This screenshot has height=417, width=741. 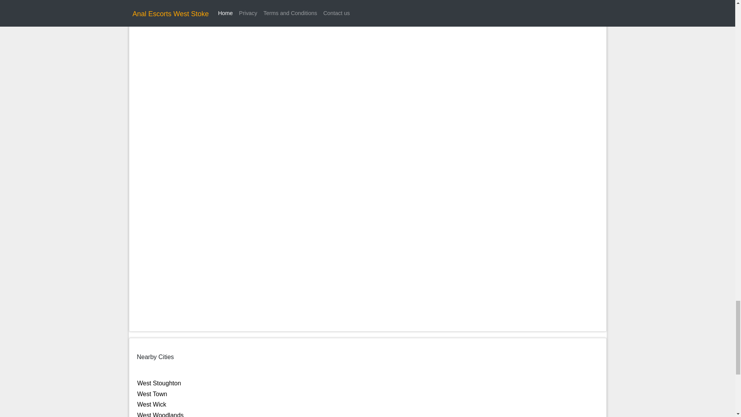 I want to click on West Town, so click(x=152, y=394).